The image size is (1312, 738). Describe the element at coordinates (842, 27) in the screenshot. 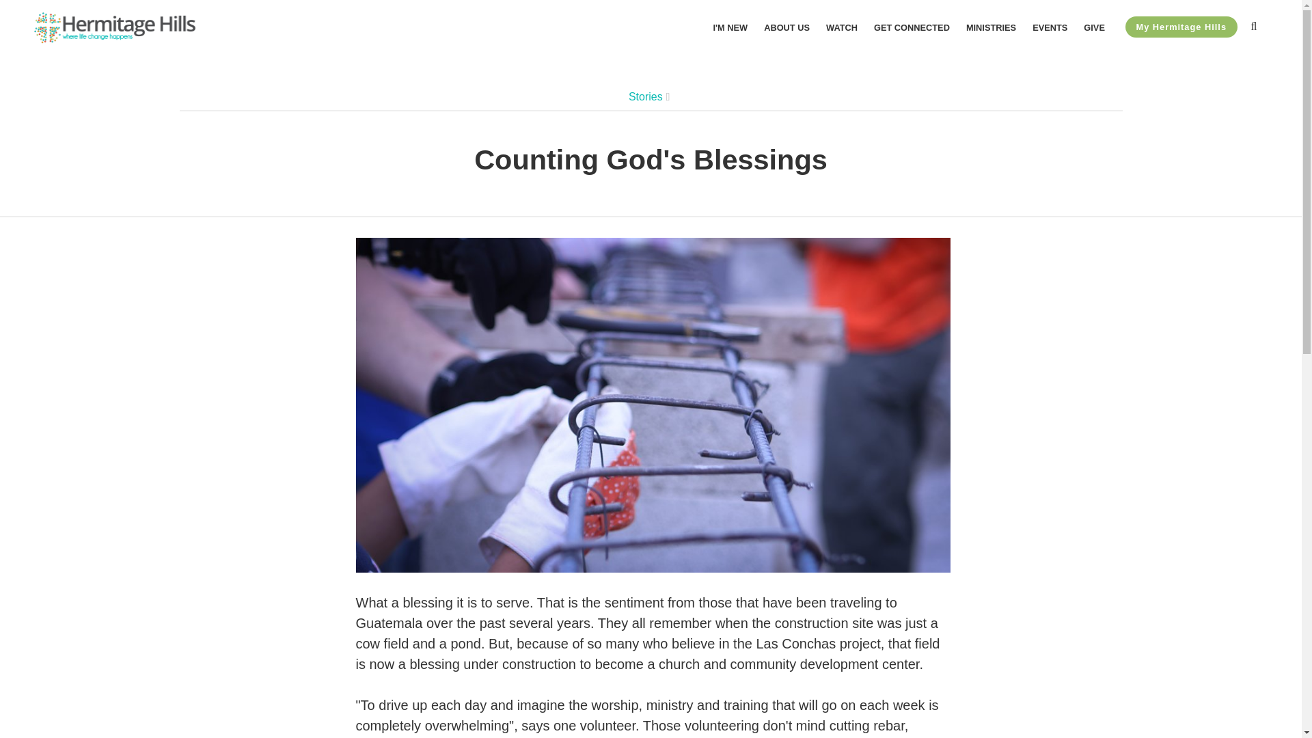

I see `WATCH` at that location.